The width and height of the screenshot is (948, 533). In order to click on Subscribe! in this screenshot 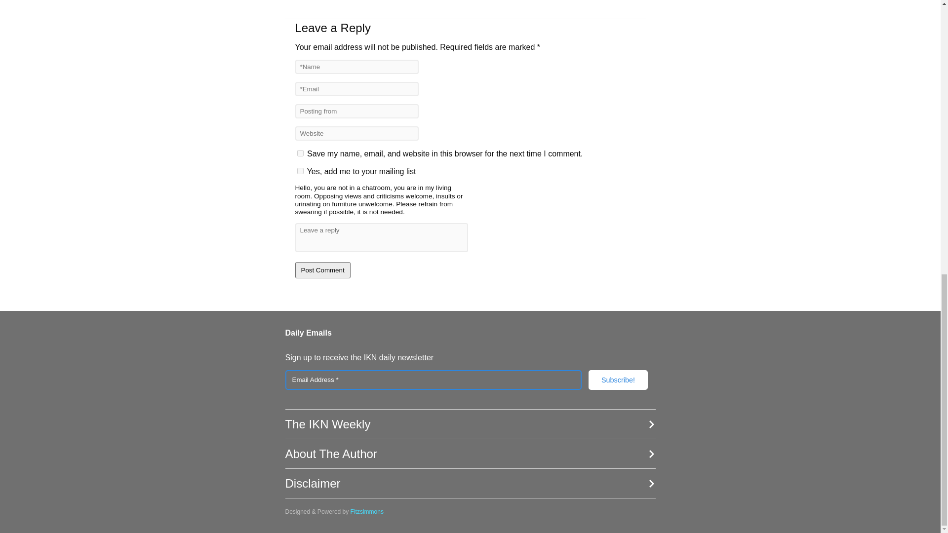, I will do `click(618, 380)`.